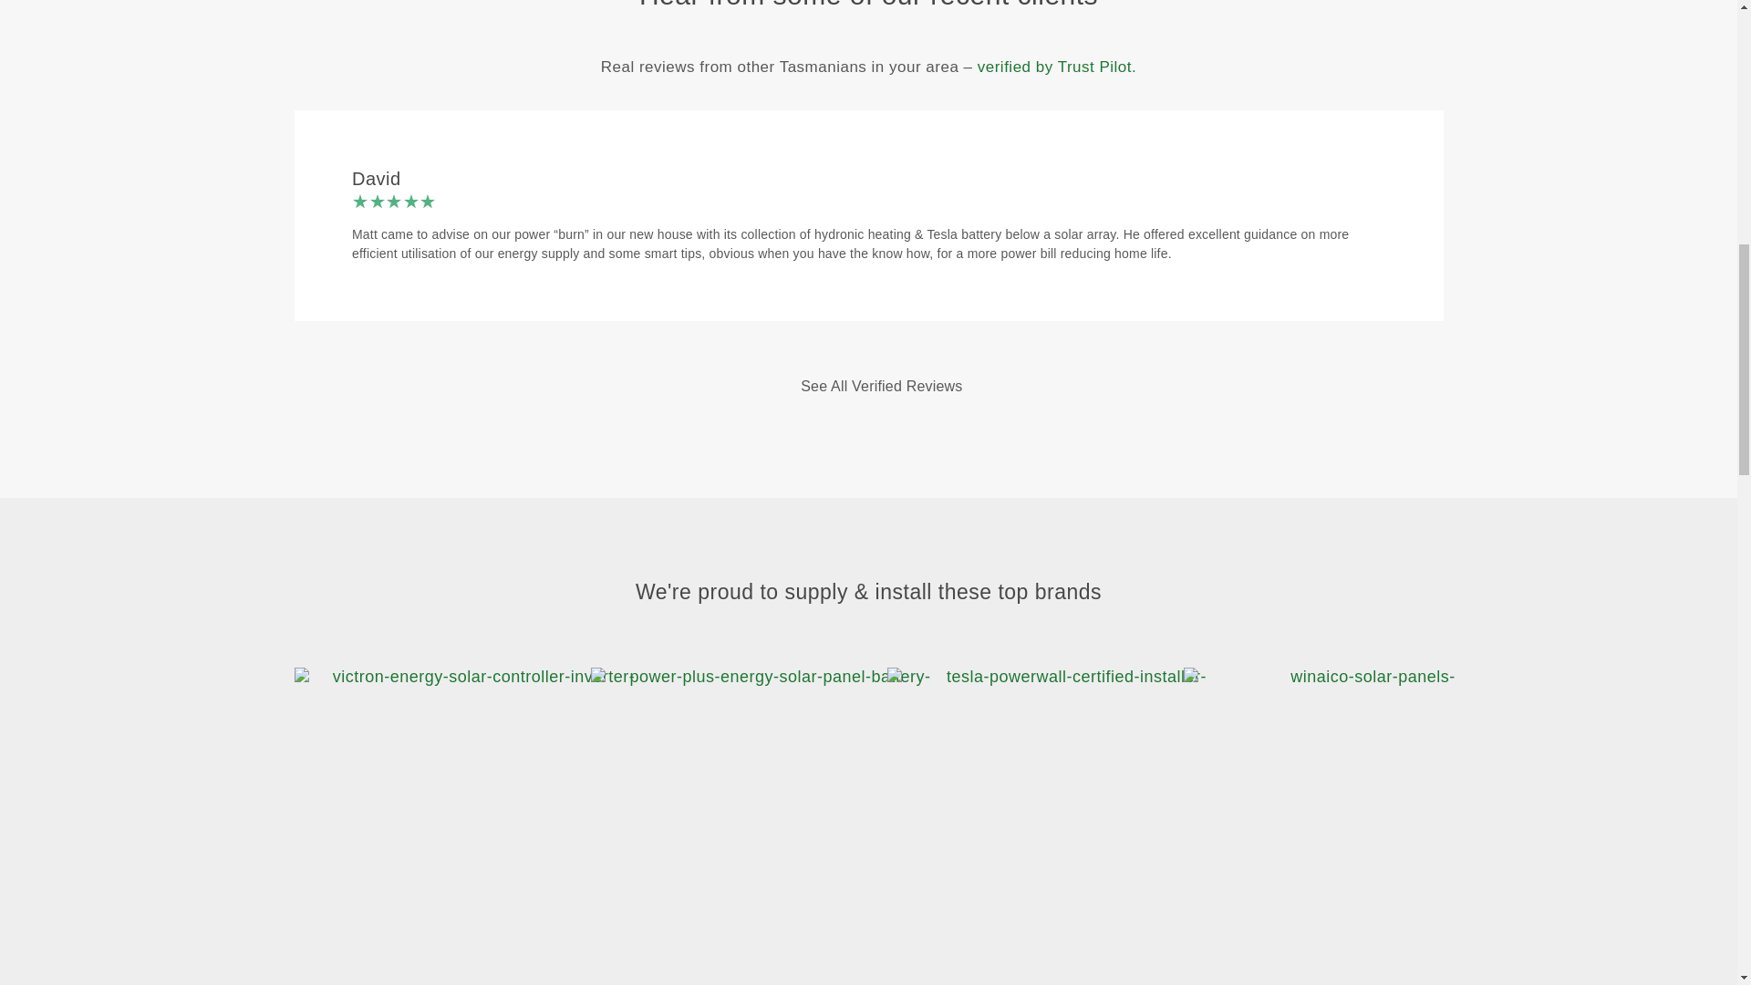  What do you see at coordinates (1056, 67) in the screenshot?
I see `verified by Trust Pilot.` at bounding box center [1056, 67].